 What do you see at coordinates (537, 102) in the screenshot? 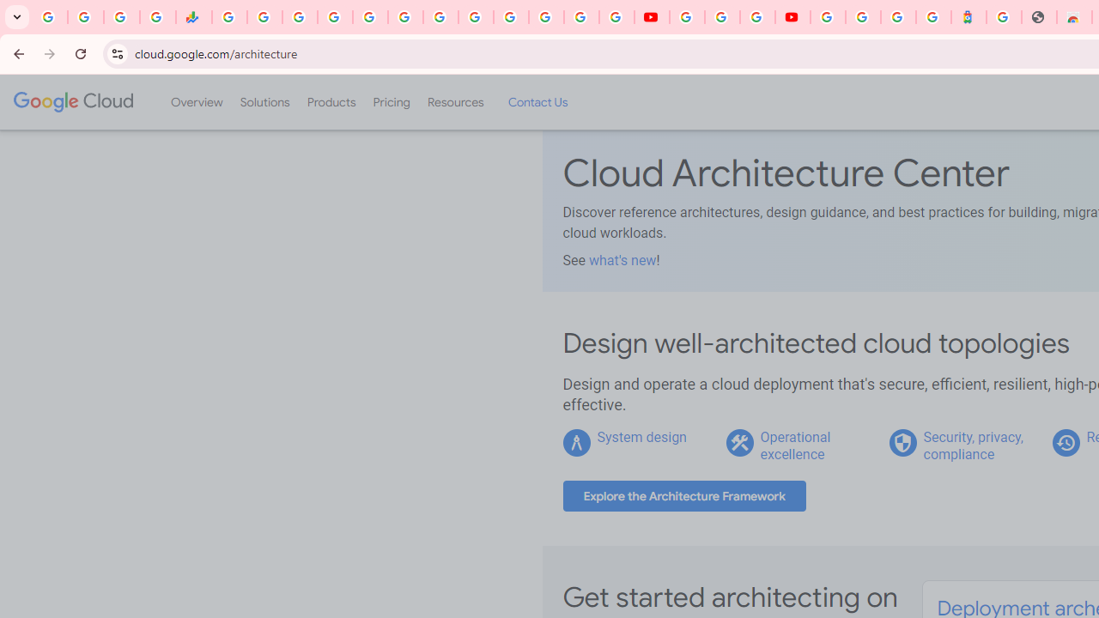
I see `Contact Us` at bounding box center [537, 102].